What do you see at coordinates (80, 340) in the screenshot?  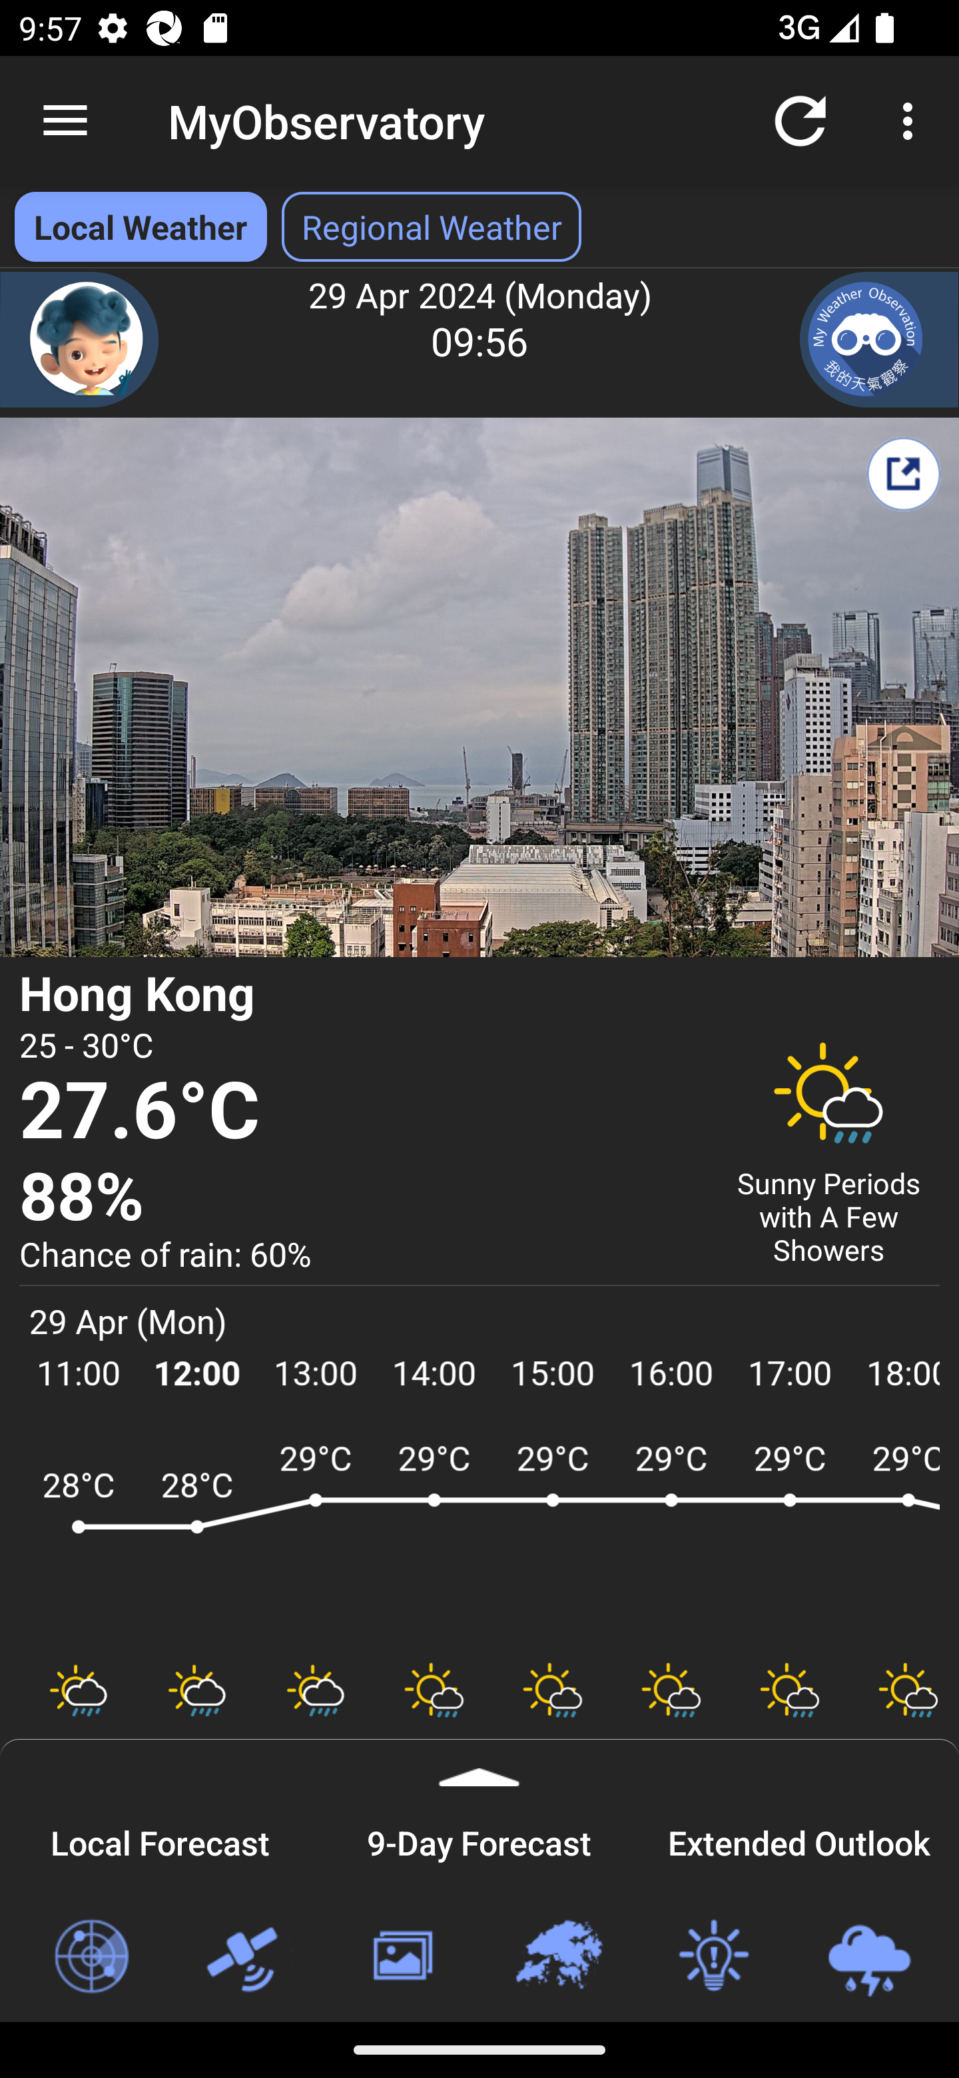 I see `Chatbot` at bounding box center [80, 340].